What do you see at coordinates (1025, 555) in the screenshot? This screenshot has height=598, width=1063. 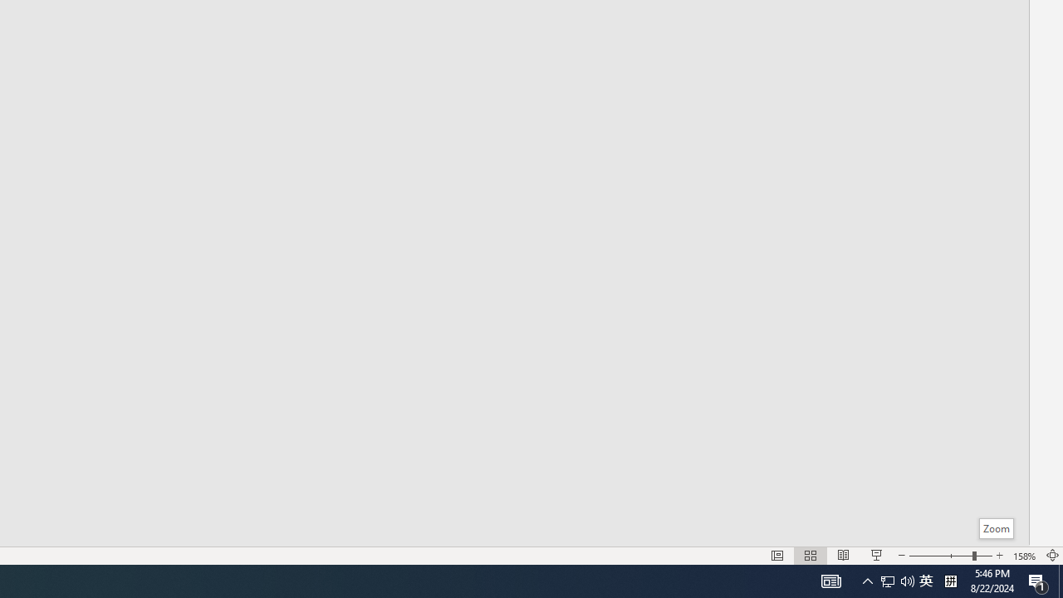 I see `Zoom 158%` at bounding box center [1025, 555].